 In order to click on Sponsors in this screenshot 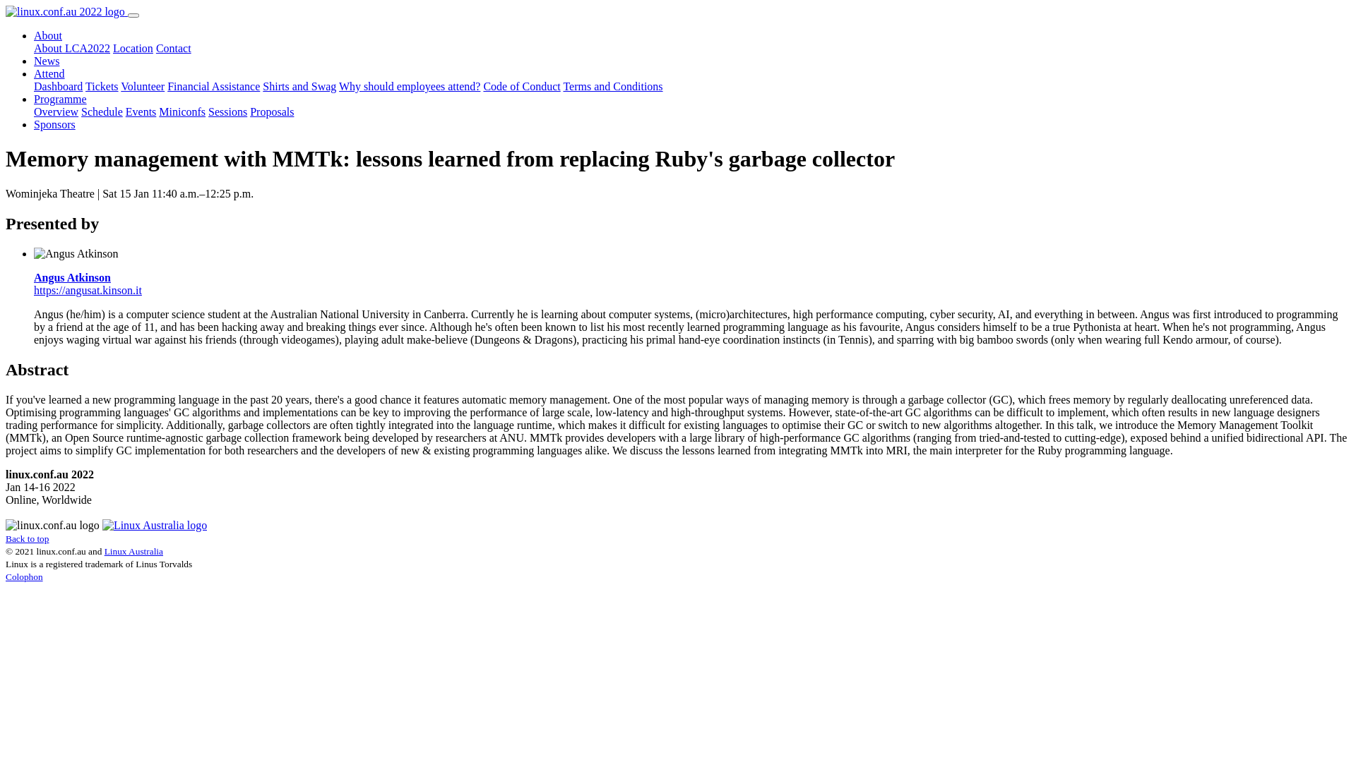, I will do `click(55, 124)`.